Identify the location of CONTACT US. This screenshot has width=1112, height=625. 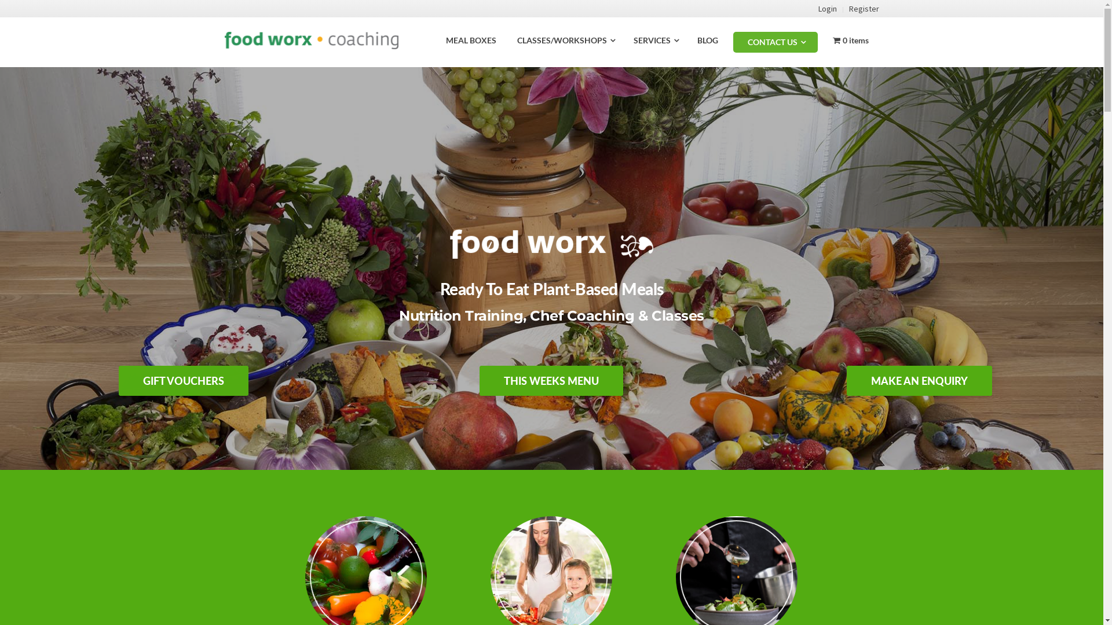
(776, 42).